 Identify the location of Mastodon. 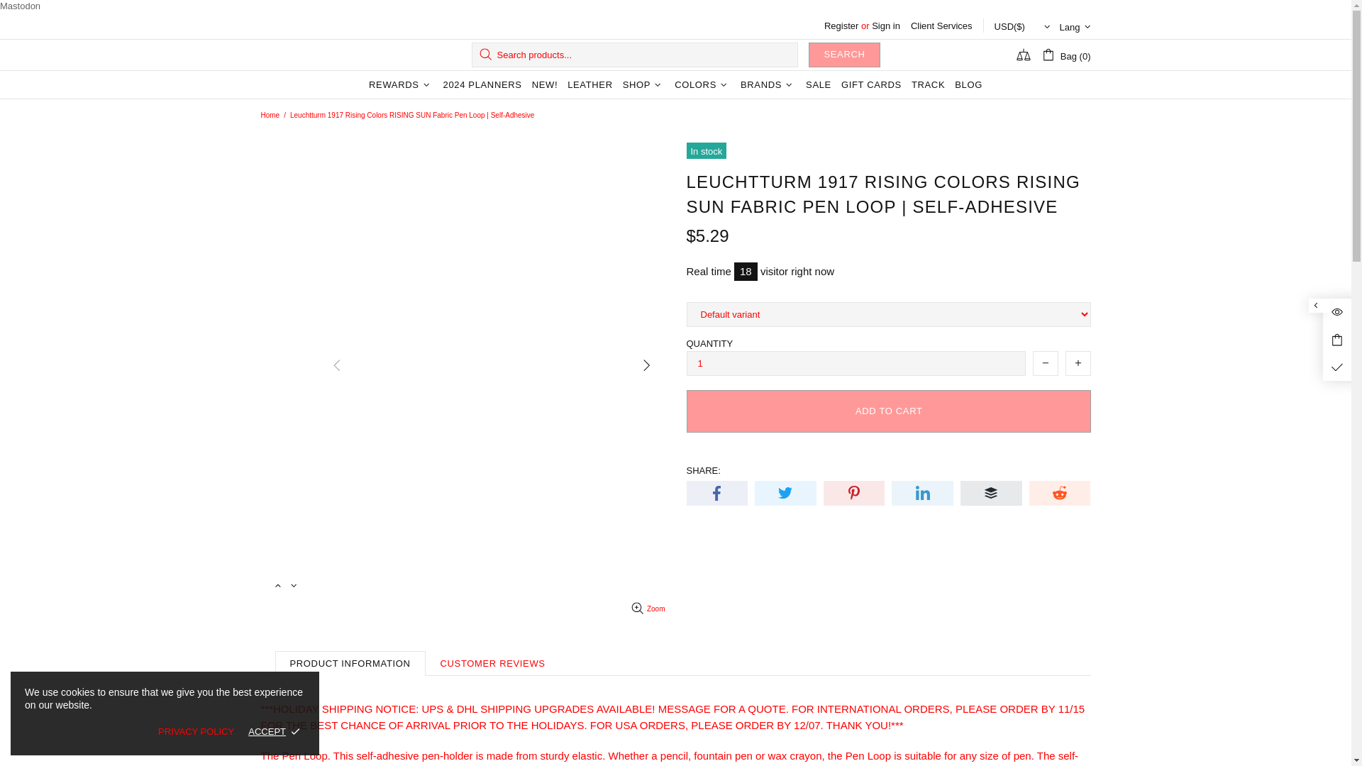
(20, 6).